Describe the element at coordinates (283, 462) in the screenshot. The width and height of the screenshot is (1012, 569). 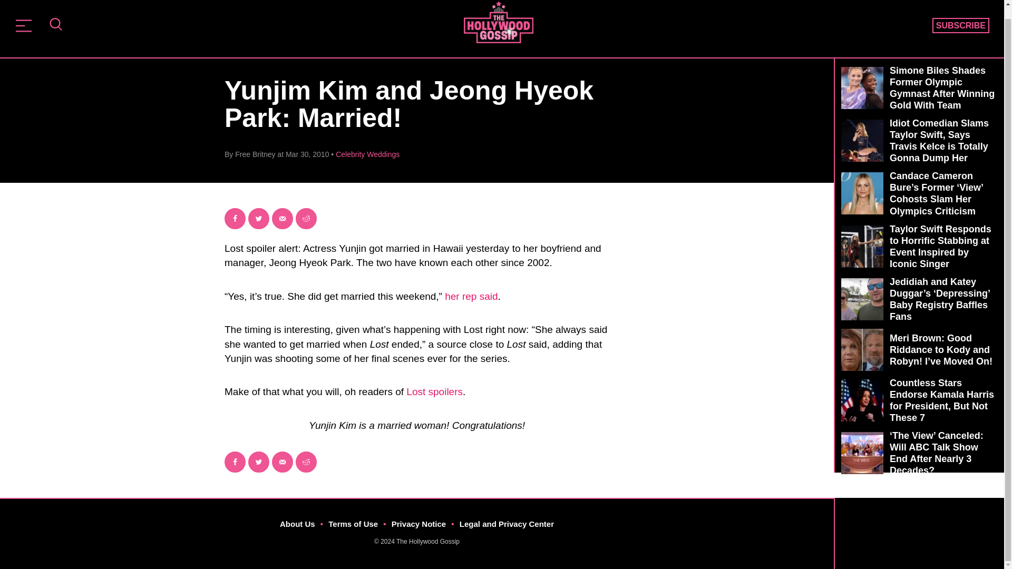
I see `Send over email` at that location.